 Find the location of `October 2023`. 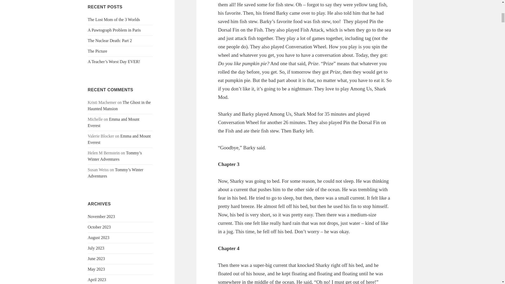

October 2023 is located at coordinates (99, 227).